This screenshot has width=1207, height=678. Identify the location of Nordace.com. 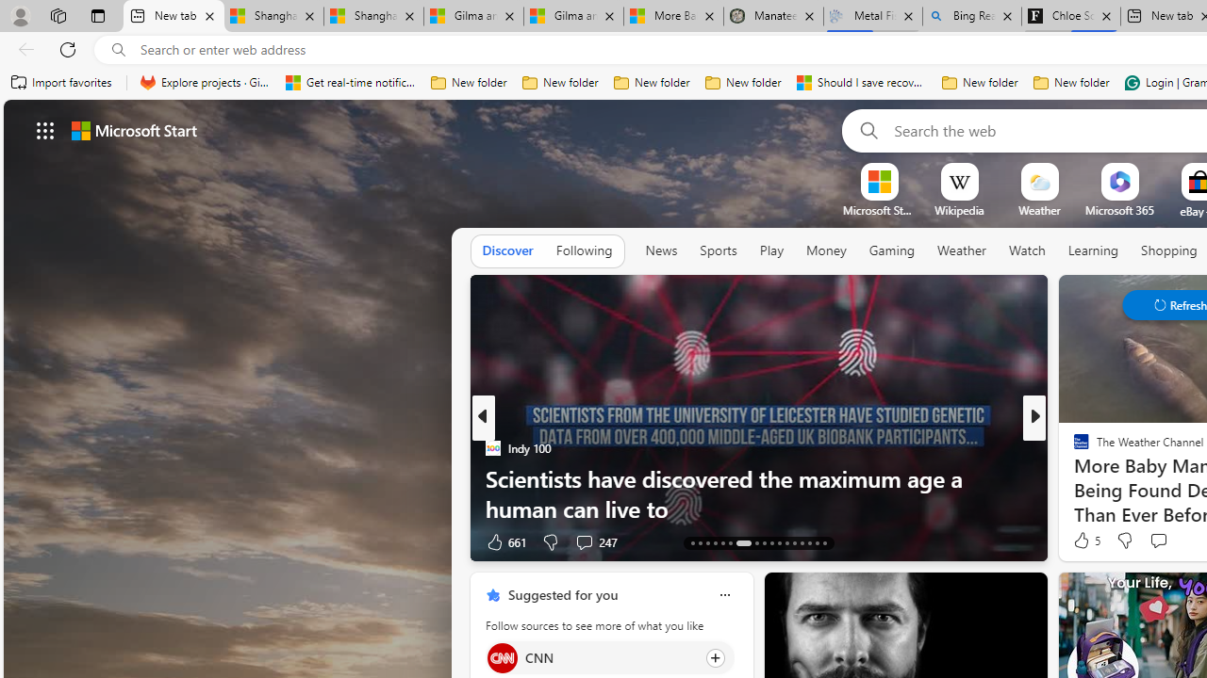
(1100, 478).